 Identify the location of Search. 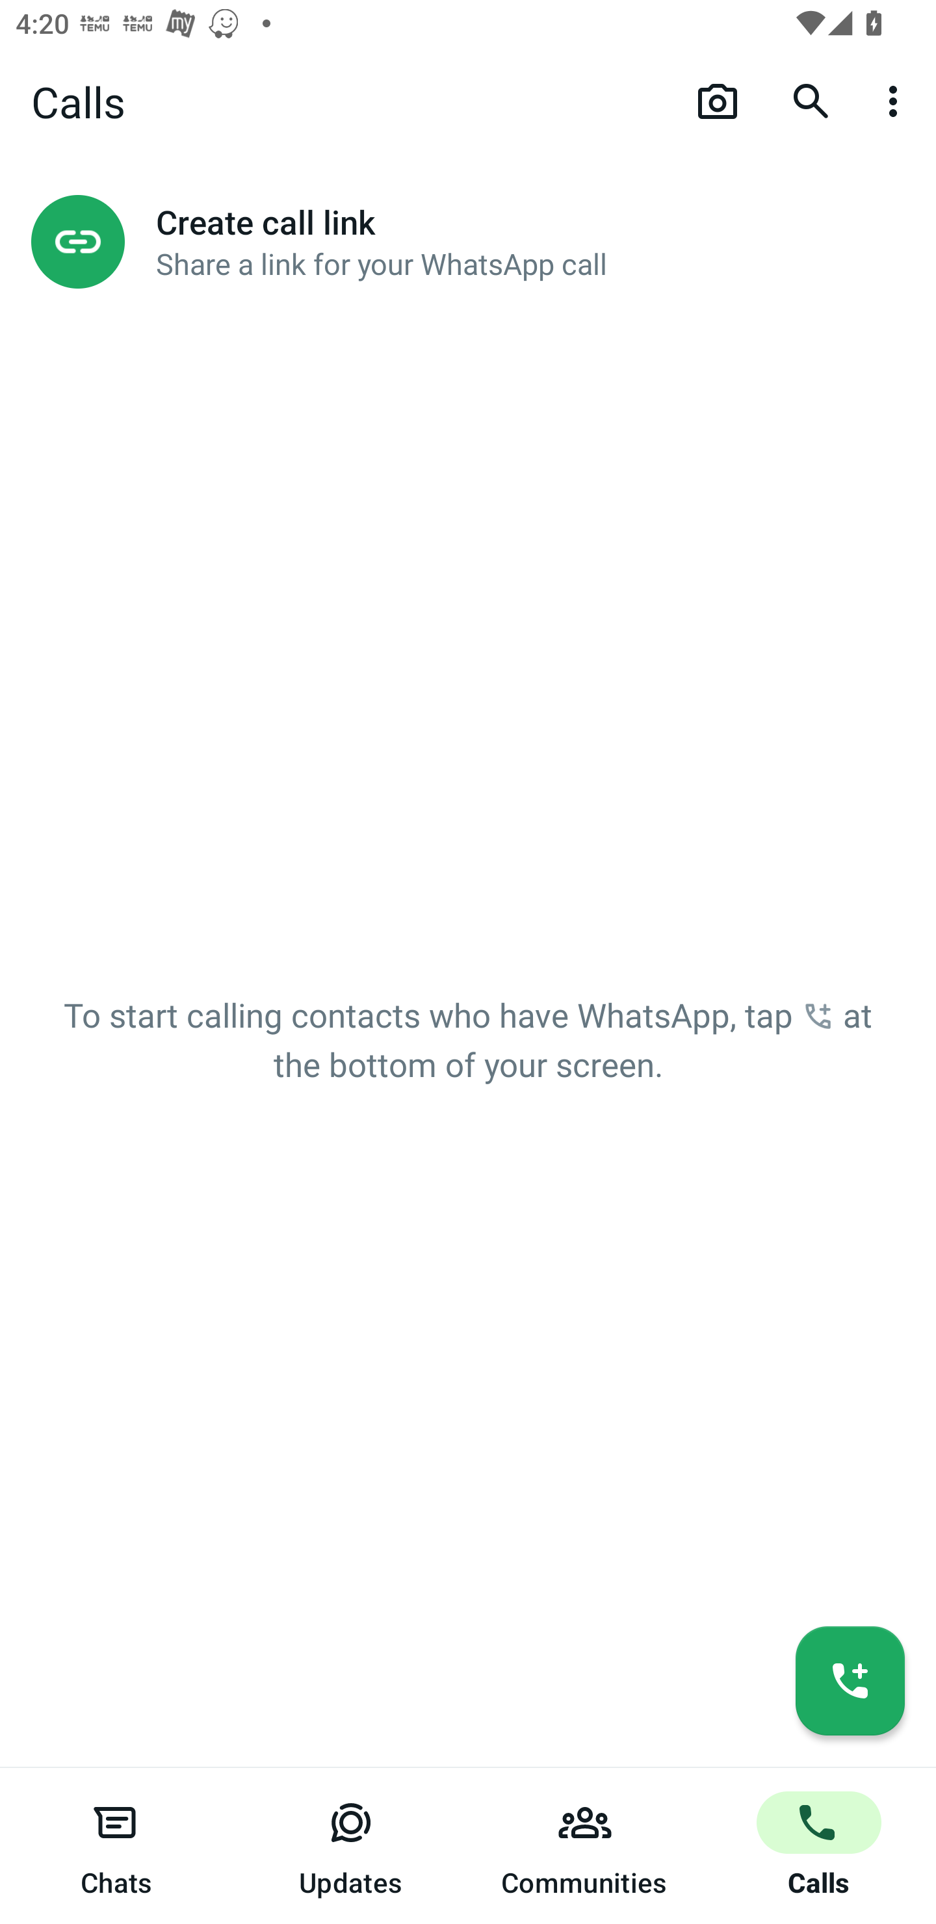
(811, 100).